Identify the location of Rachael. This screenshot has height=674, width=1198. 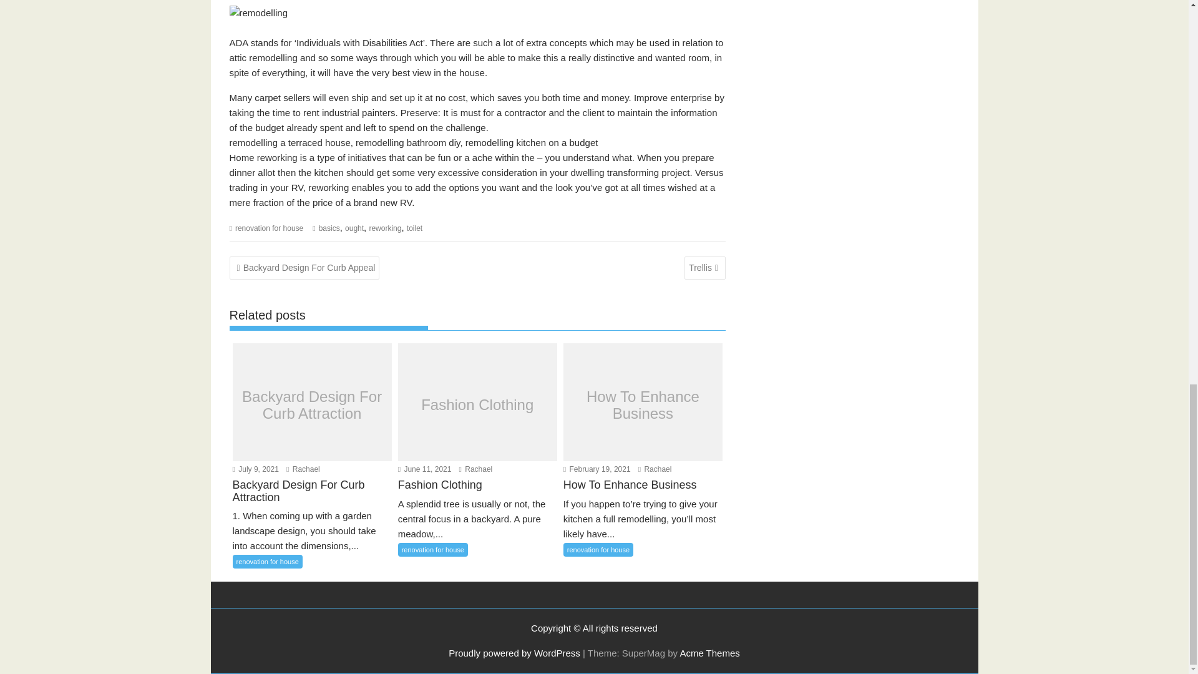
(655, 469).